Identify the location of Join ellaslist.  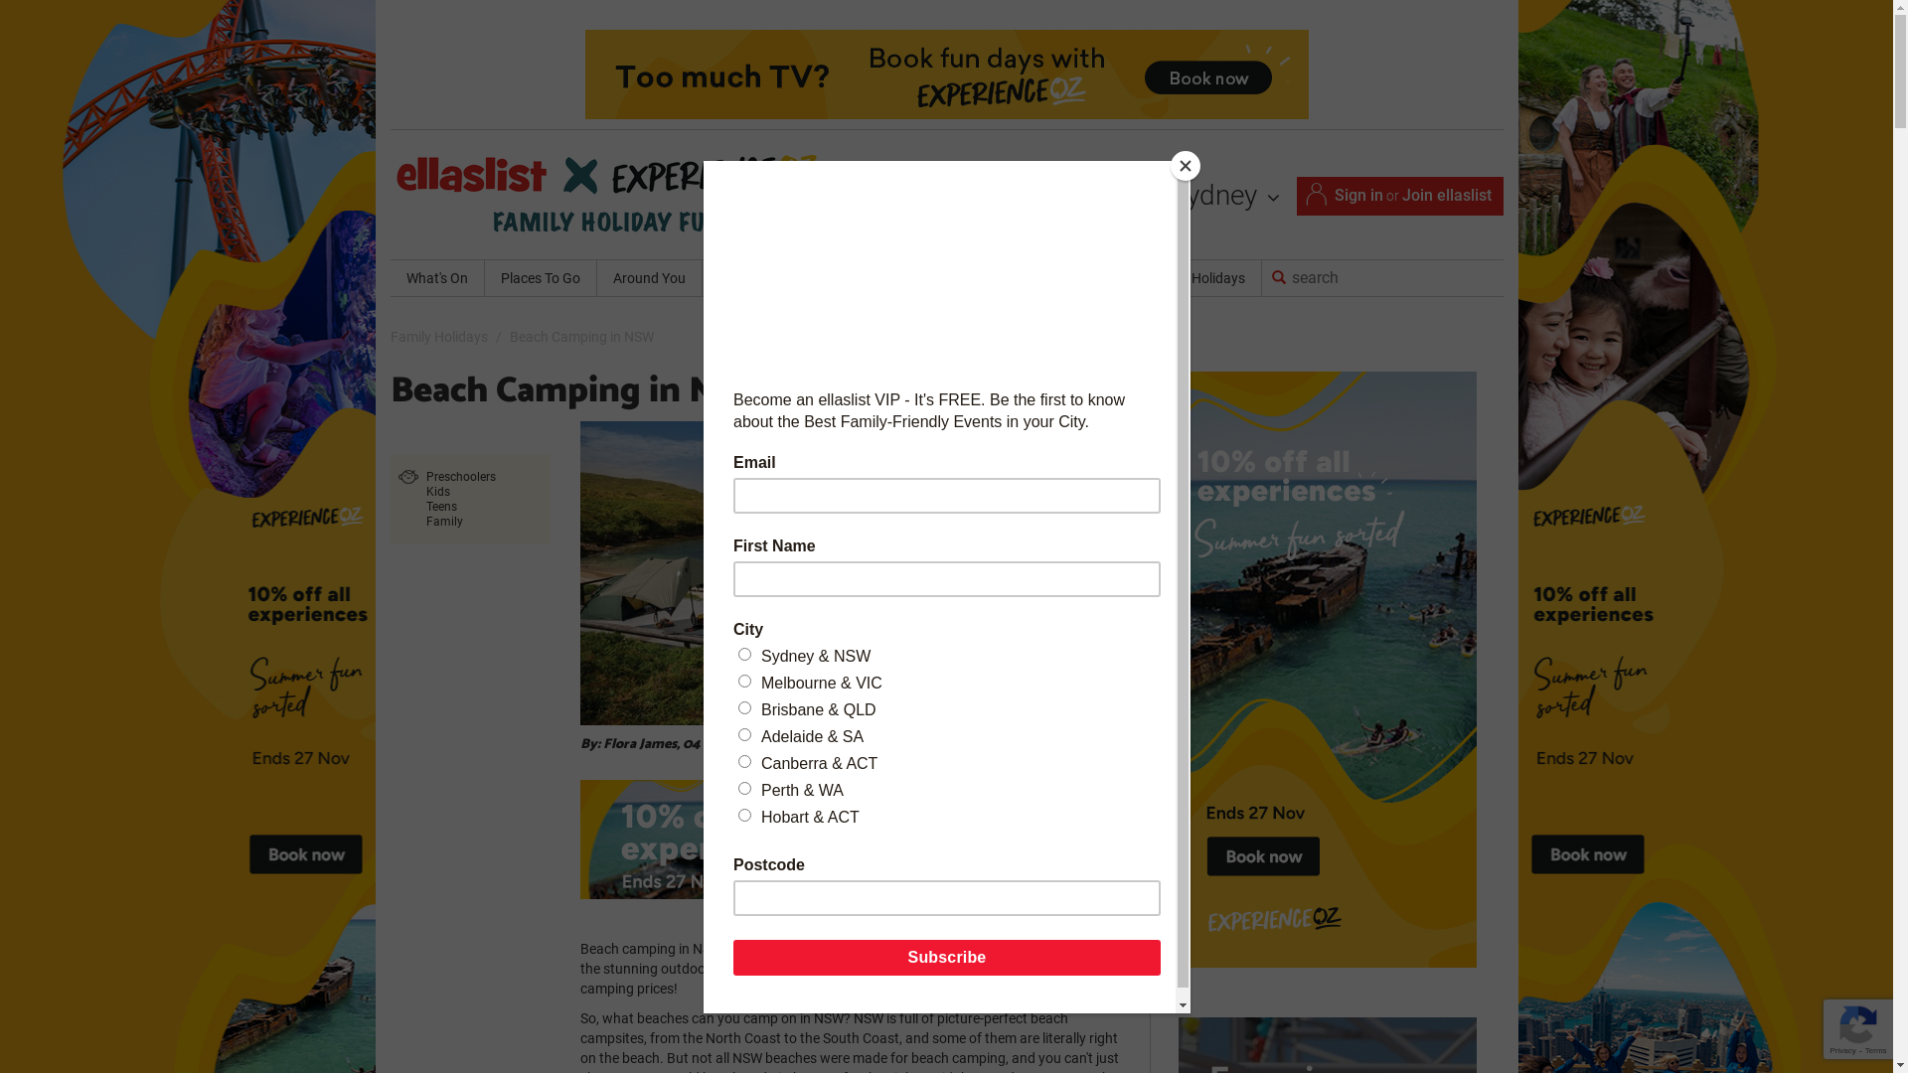
(1446, 195).